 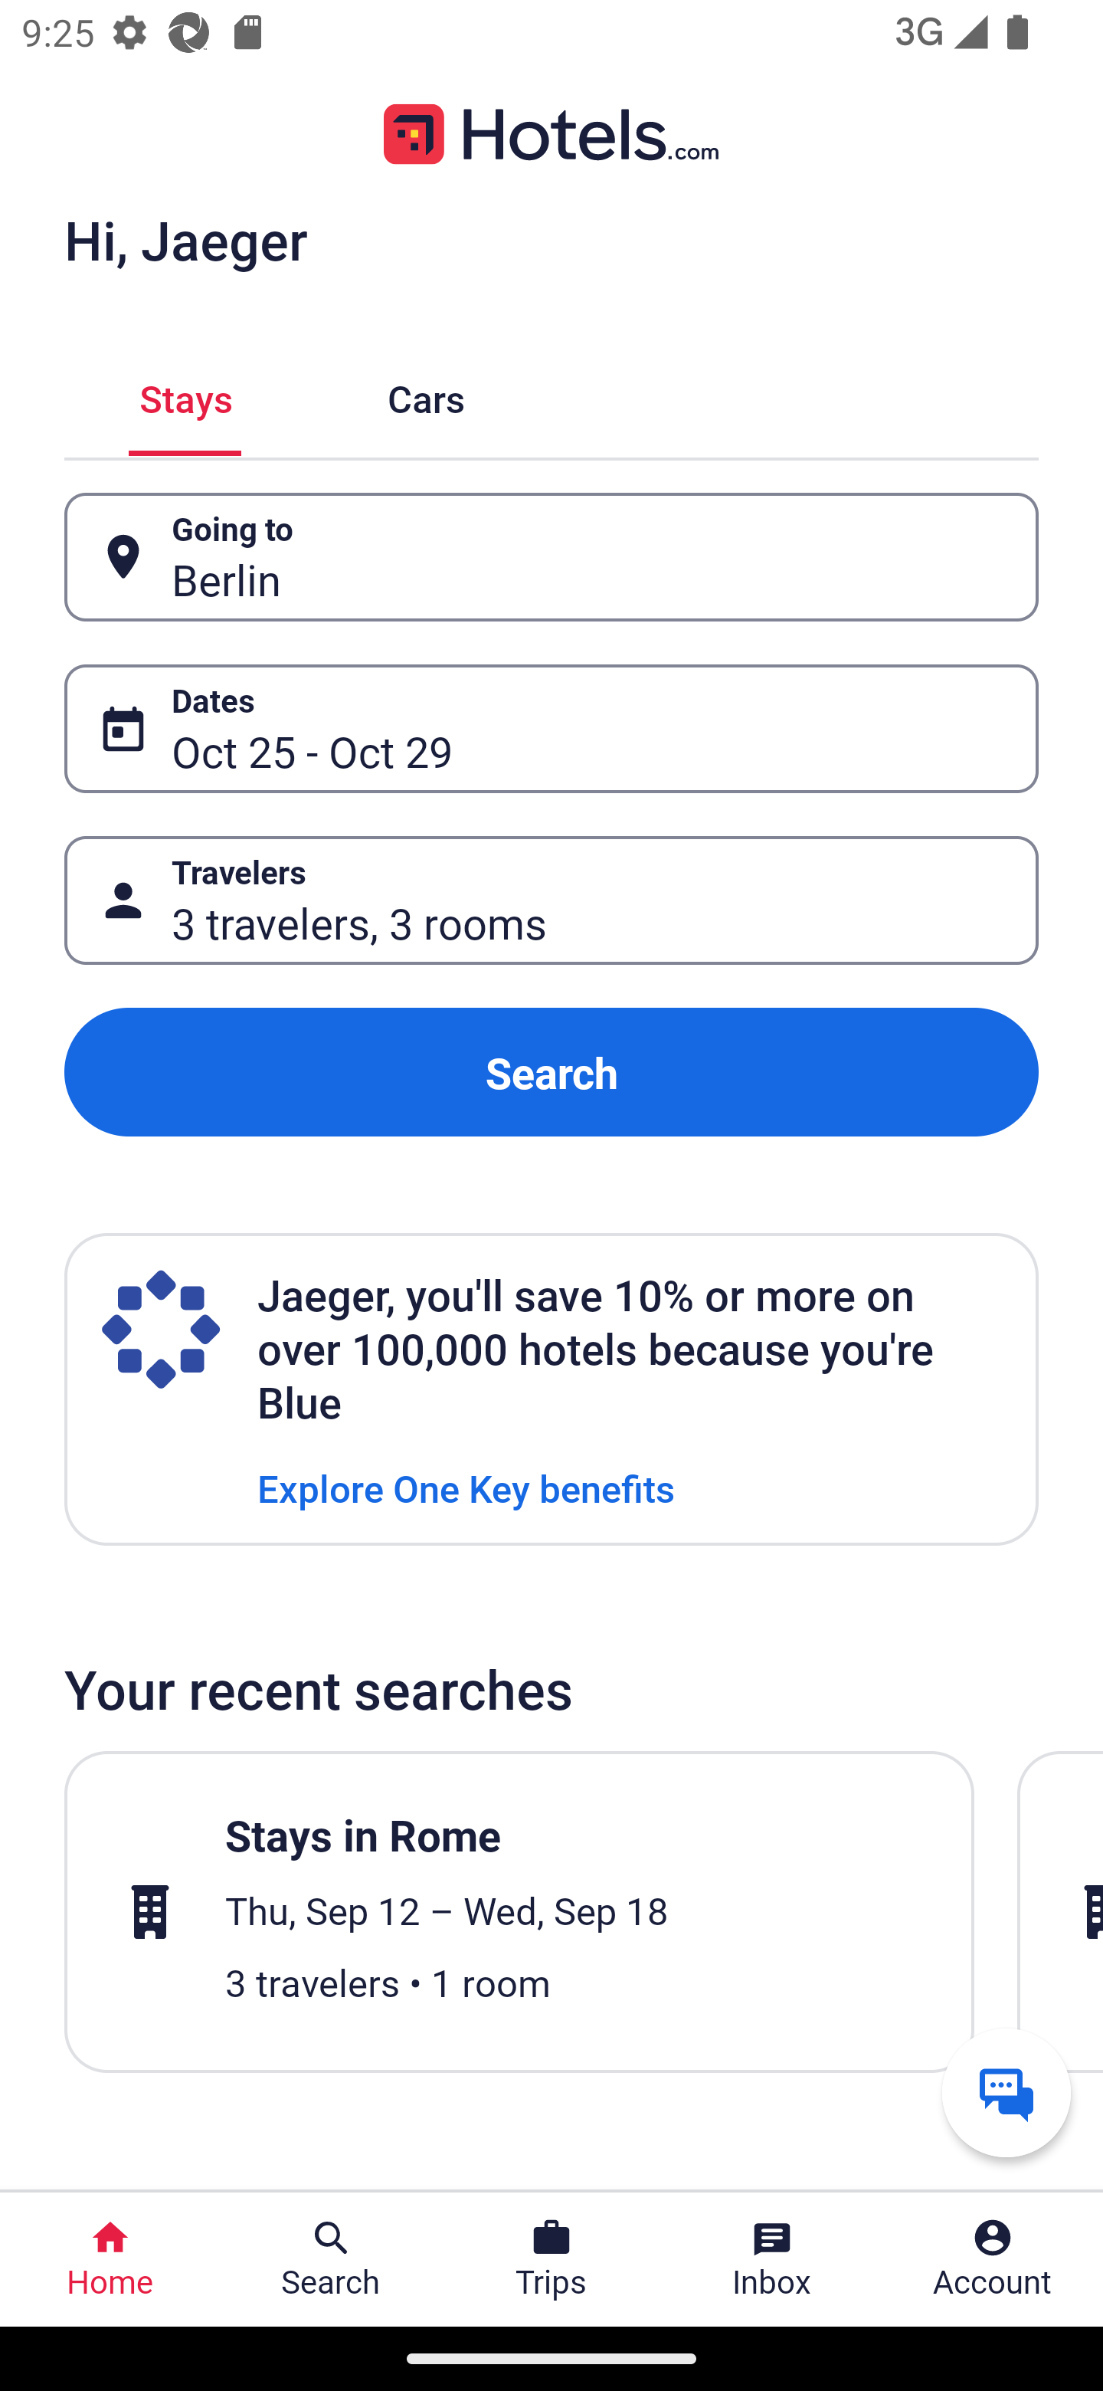 What do you see at coordinates (772, 2259) in the screenshot?
I see `Inbox Inbox Button` at bounding box center [772, 2259].